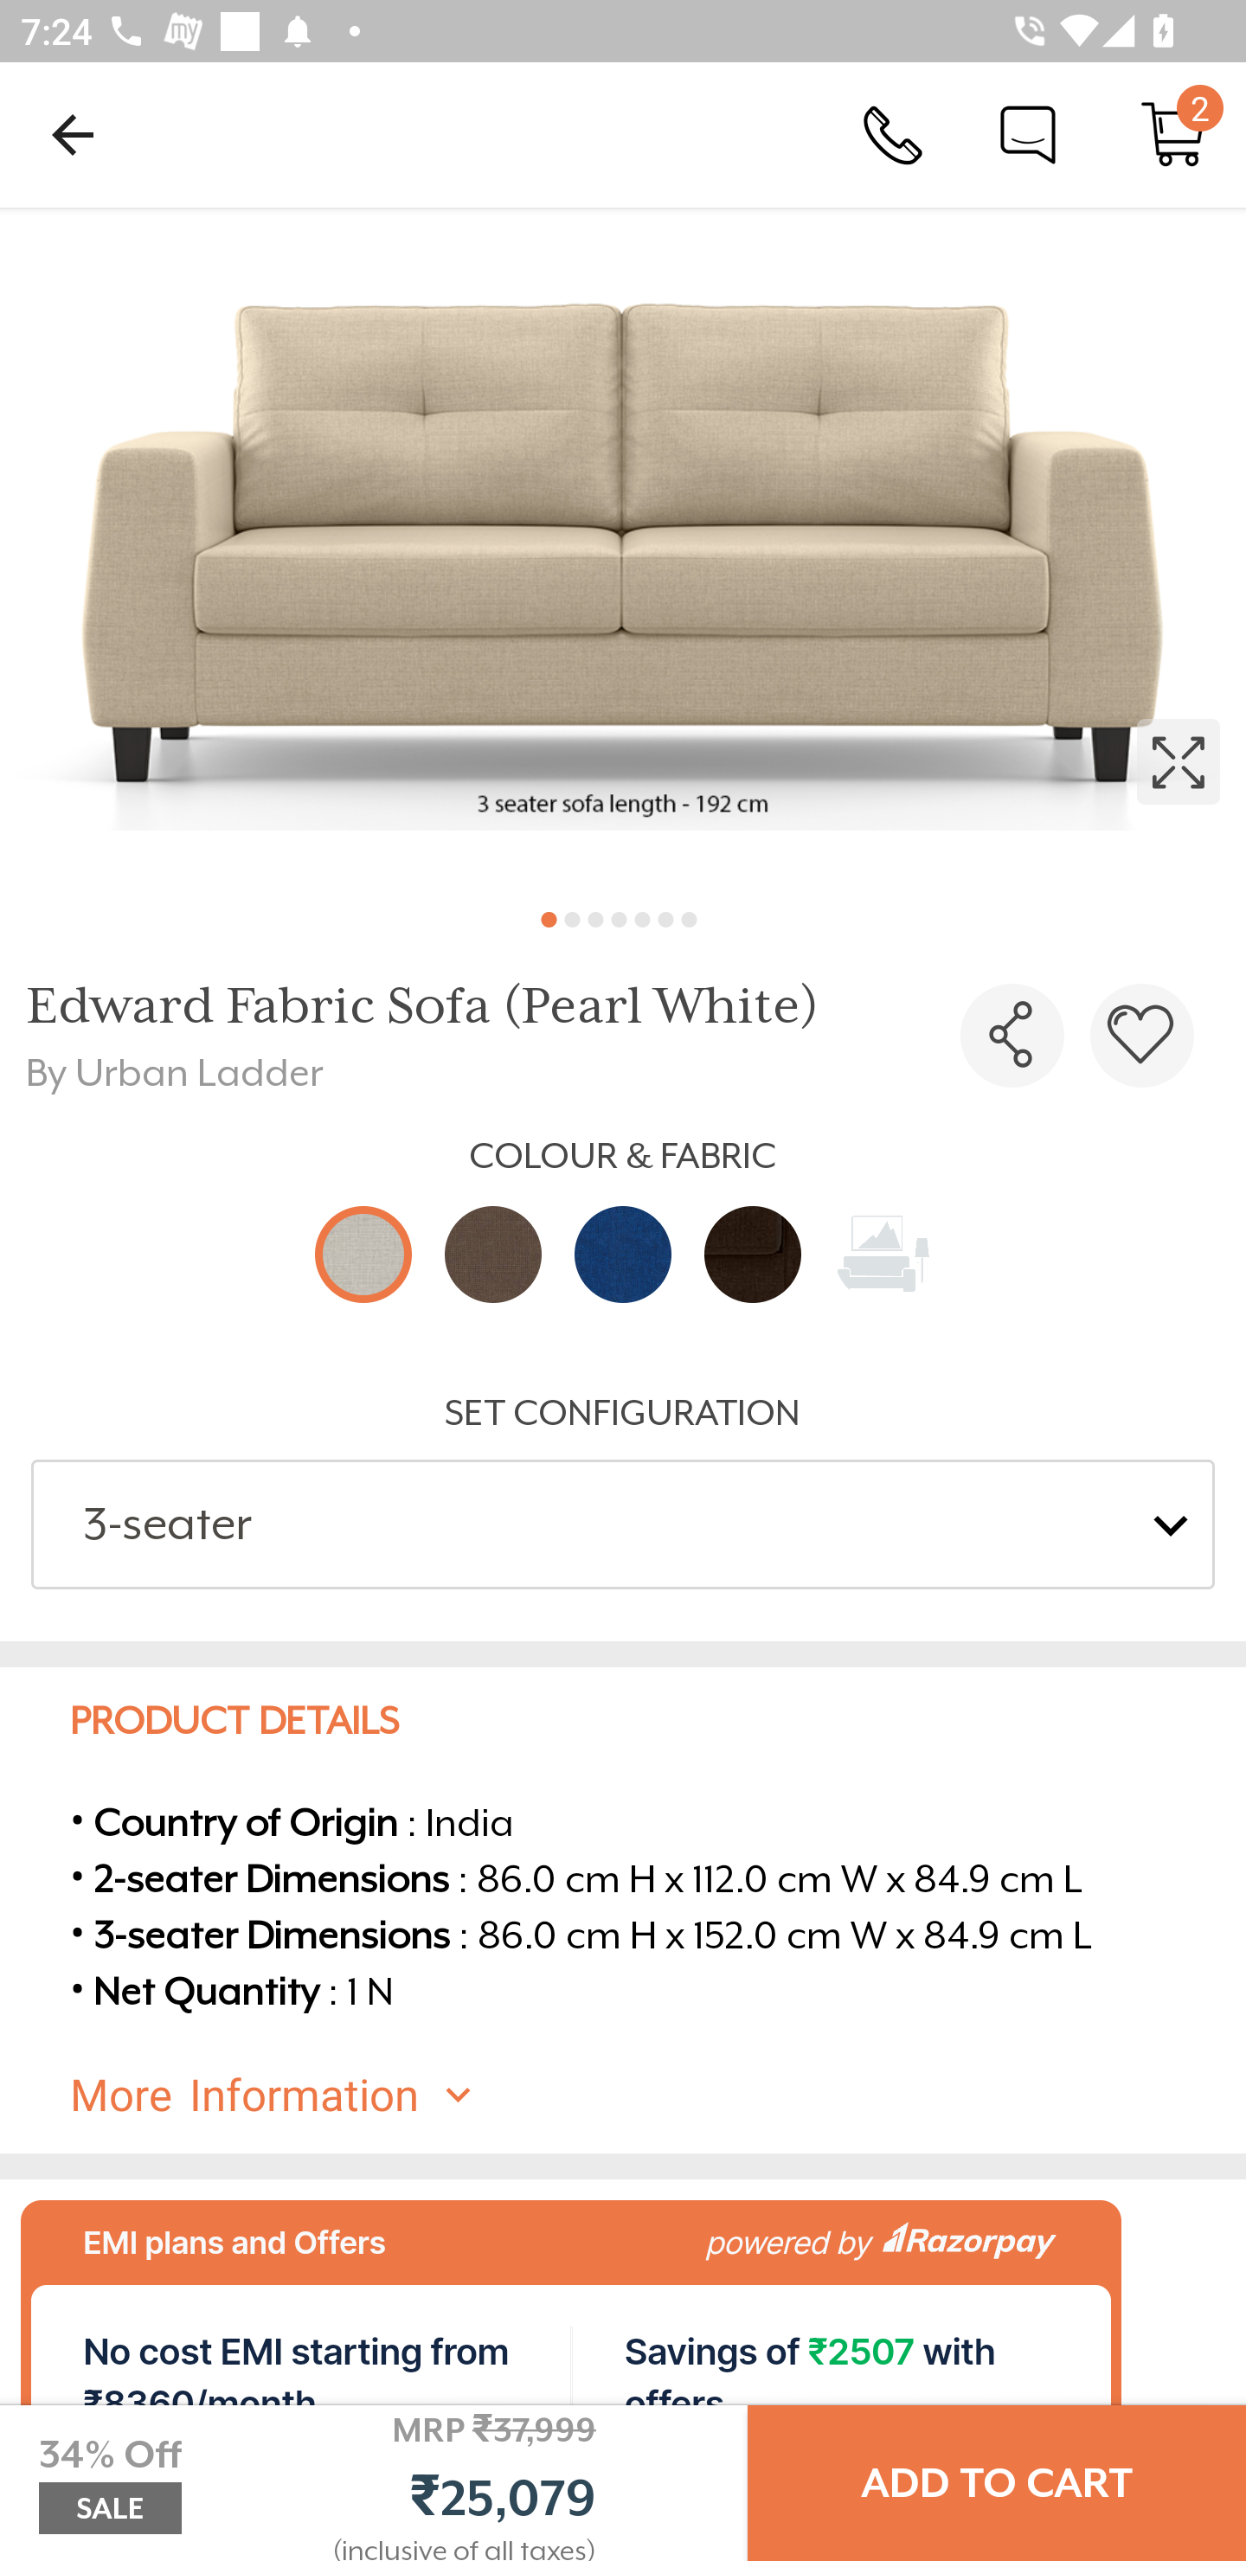  What do you see at coordinates (1142, 1036) in the screenshot?
I see `` at bounding box center [1142, 1036].